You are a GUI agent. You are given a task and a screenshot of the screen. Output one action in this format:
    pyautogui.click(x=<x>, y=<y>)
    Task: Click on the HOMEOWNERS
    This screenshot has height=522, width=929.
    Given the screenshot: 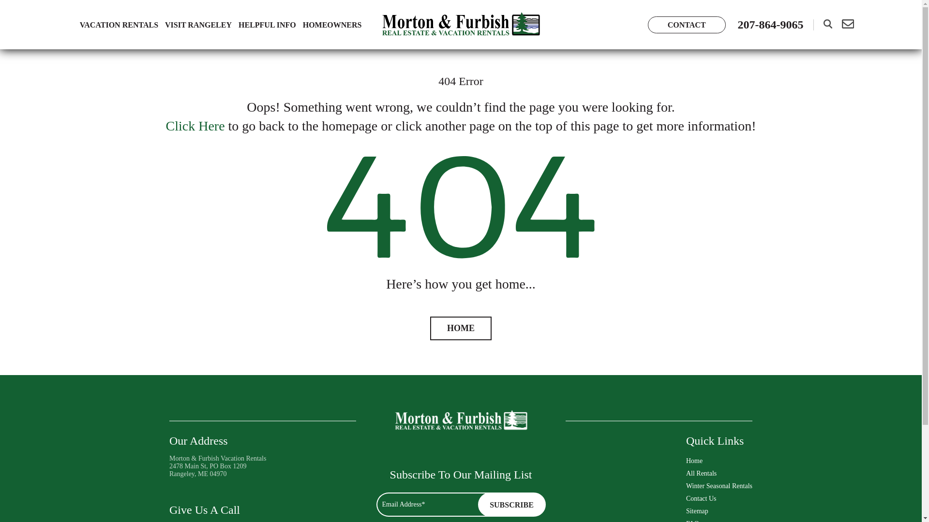 What is the action you would take?
    pyautogui.click(x=332, y=25)
    